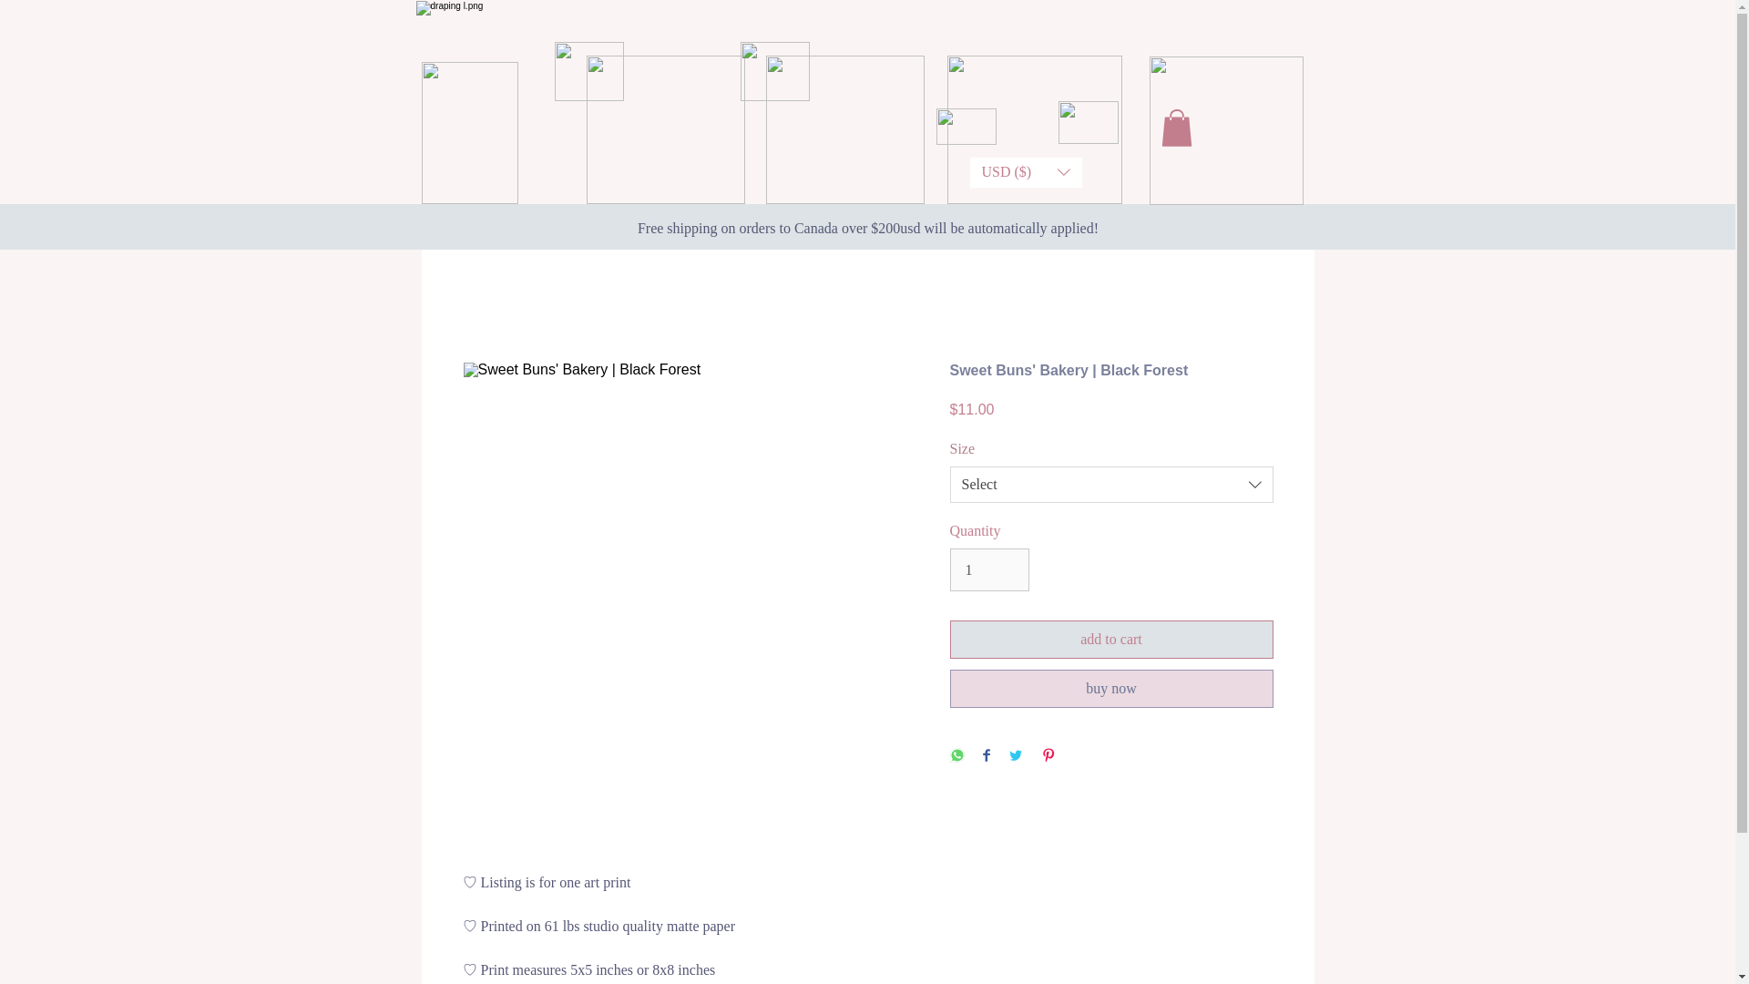 This screenshot has height=984, width=1749. Describe the element at coordinates (1111, 640) in the screenshot. I see `add to cart` at that location.